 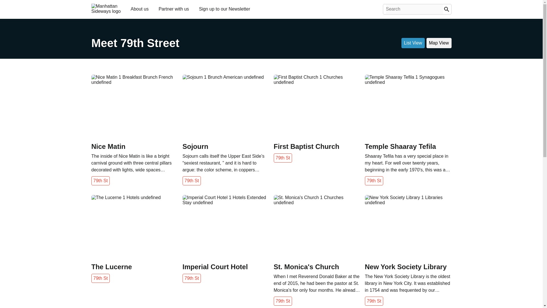 What do you see at coordinates (439, 43) in the screenshot?
I see `Map View` at bounding box center [439, 43].